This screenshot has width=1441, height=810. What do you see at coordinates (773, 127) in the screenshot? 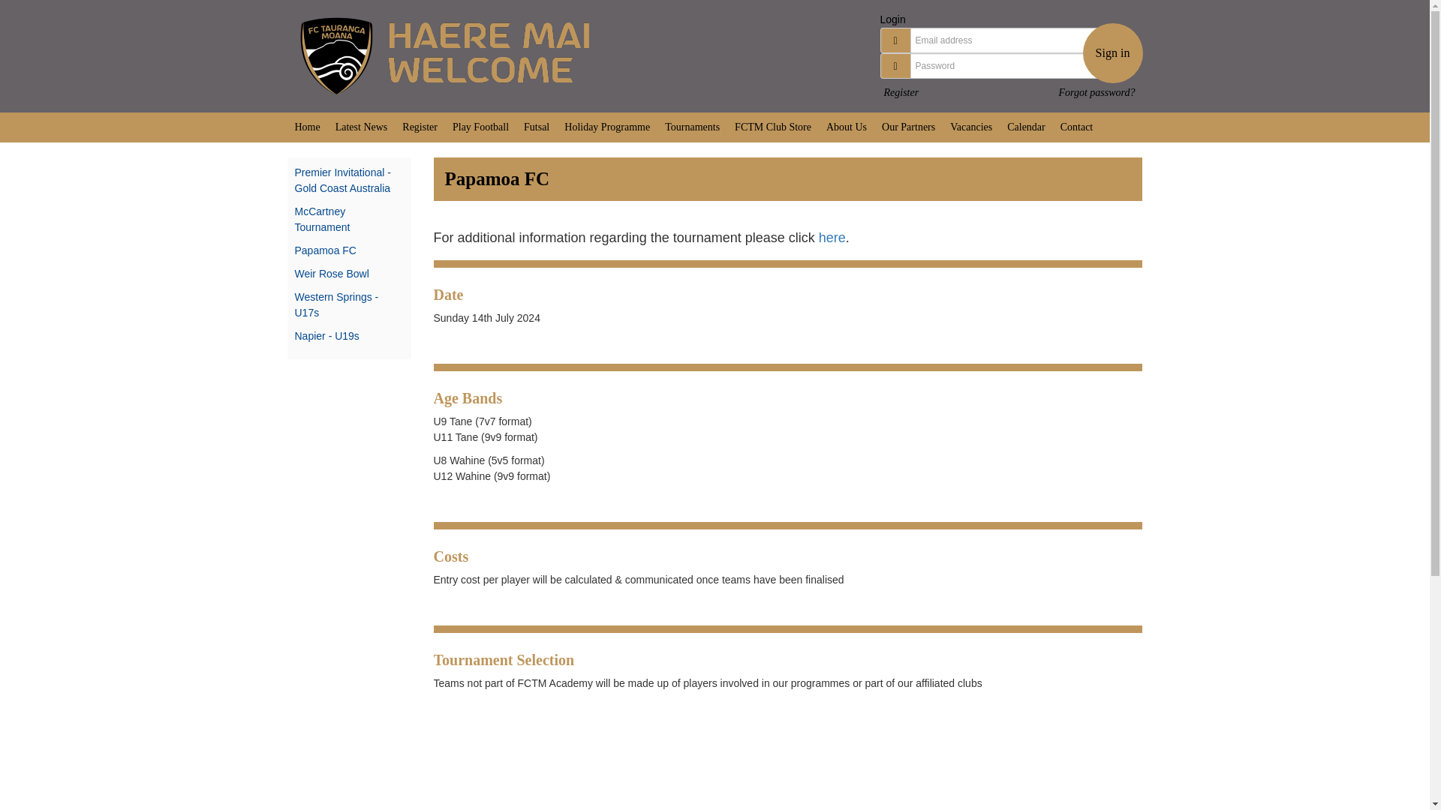
I see `FCTM Club Store` at bounding box center [773, 127].